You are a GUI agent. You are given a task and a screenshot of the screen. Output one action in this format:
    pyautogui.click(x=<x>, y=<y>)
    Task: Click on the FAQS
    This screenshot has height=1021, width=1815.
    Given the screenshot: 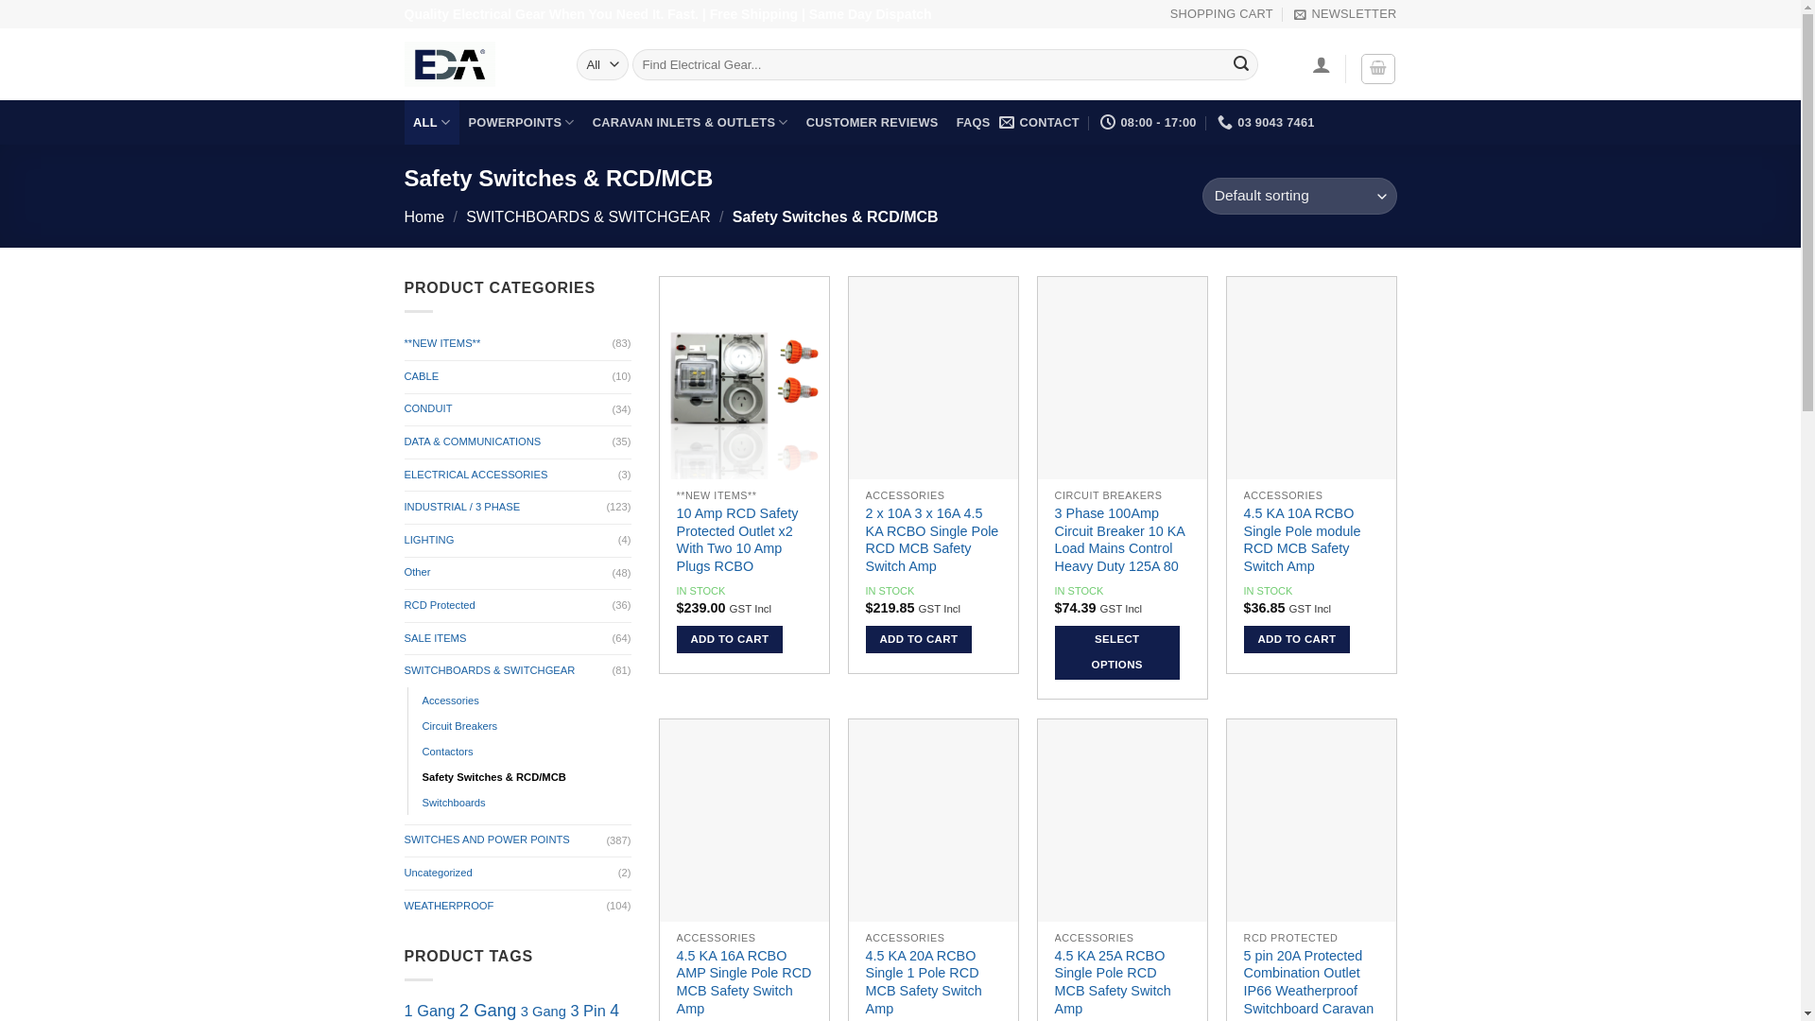 What is the action you would take?
    pyautogui.click(x=974, y=123)
    